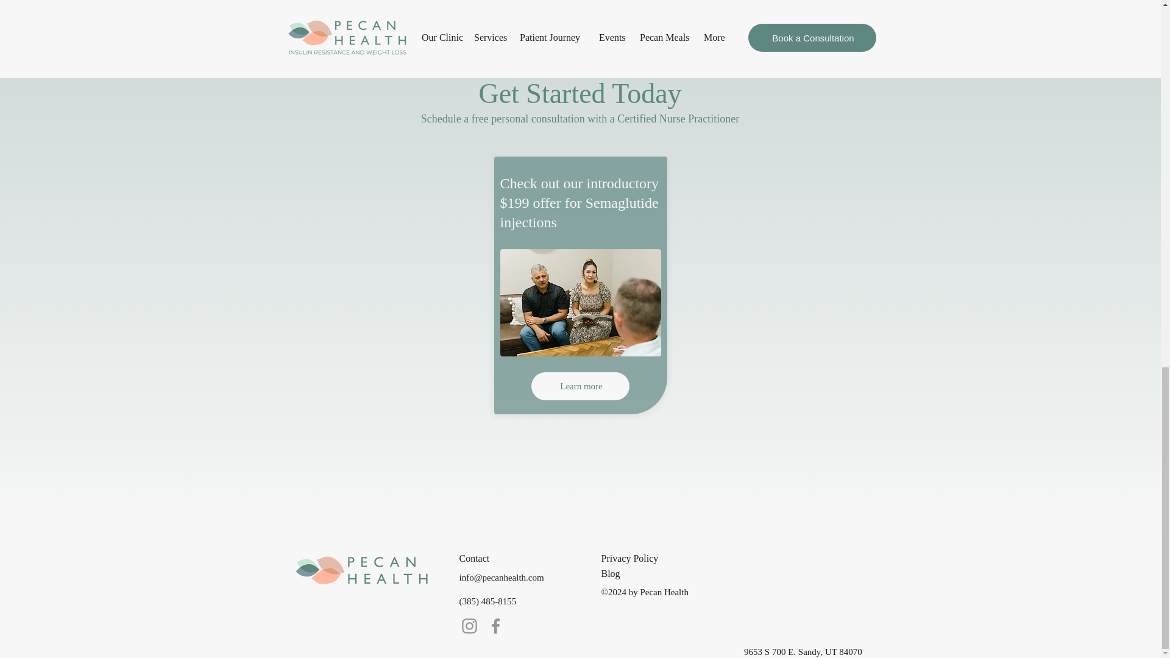  I want to click on Learn more, so click(580, 386).